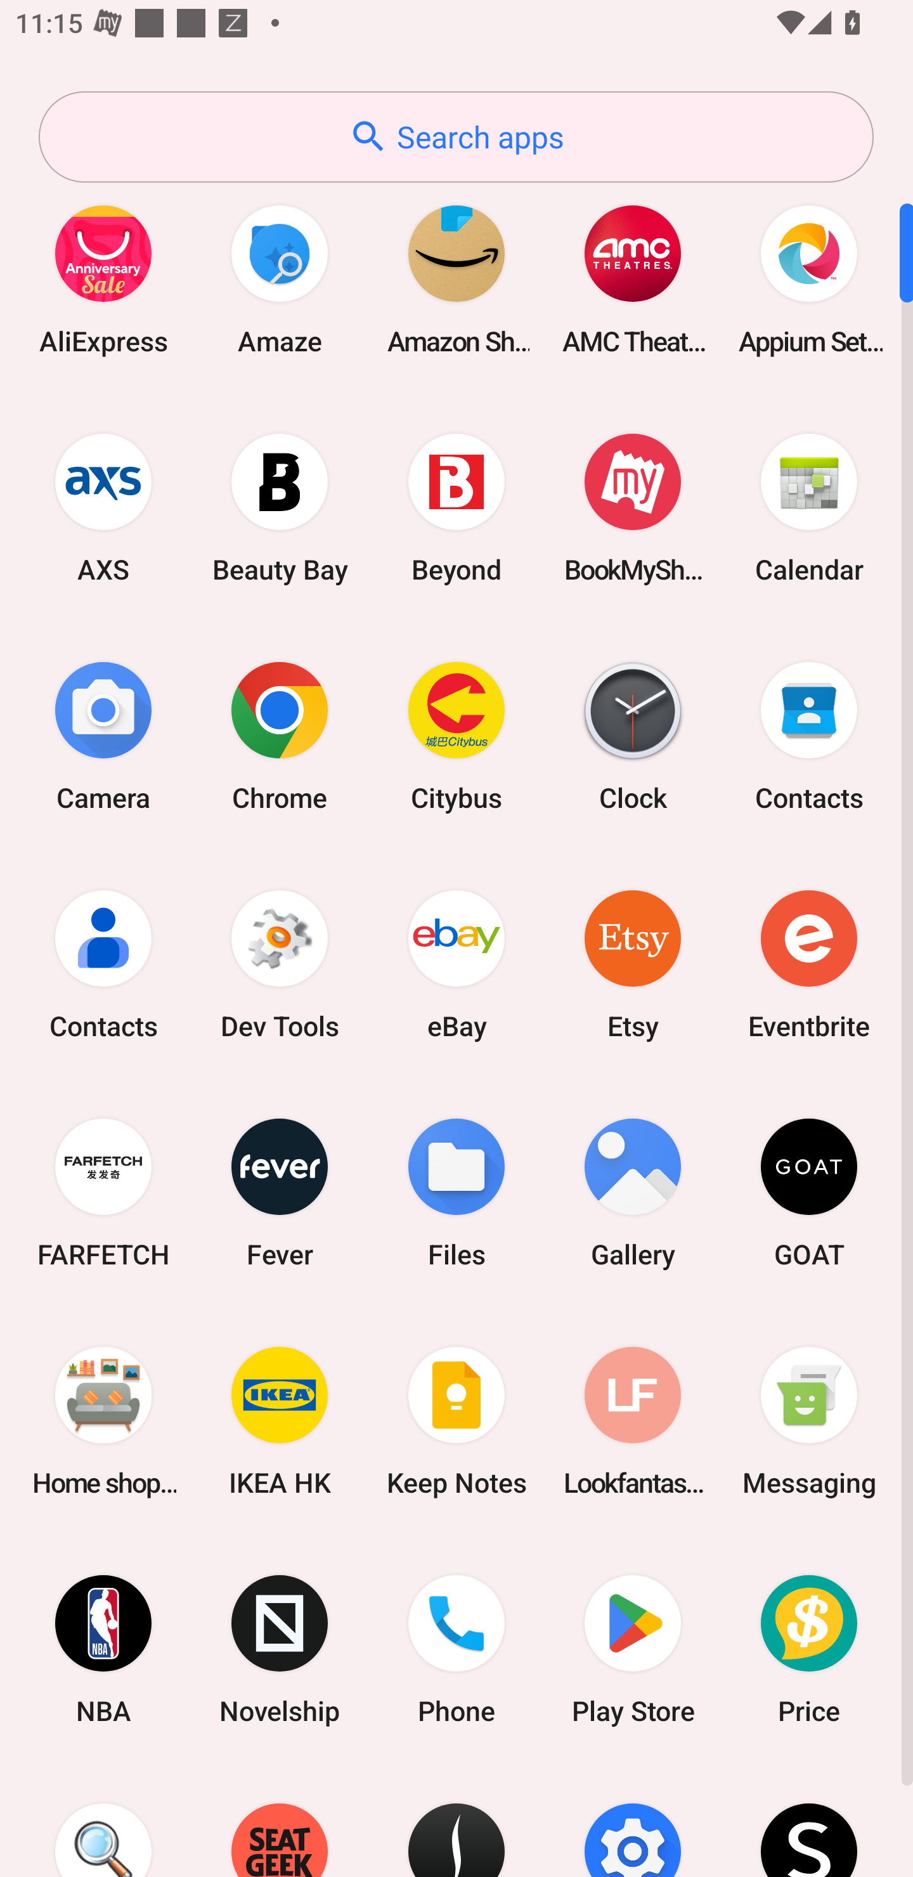 This screenshot has height=1877, width=913. What do you see at coordinates (633, 1650) in the screenshot?
I see `Play Store` at bounding box center [633, 1650].